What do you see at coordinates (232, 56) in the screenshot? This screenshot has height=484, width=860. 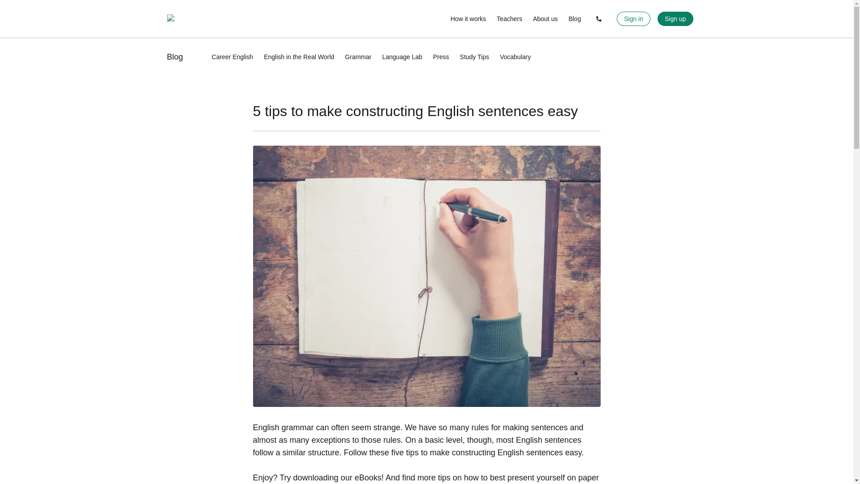 I see `Career English` at bounding box center [232, 56].